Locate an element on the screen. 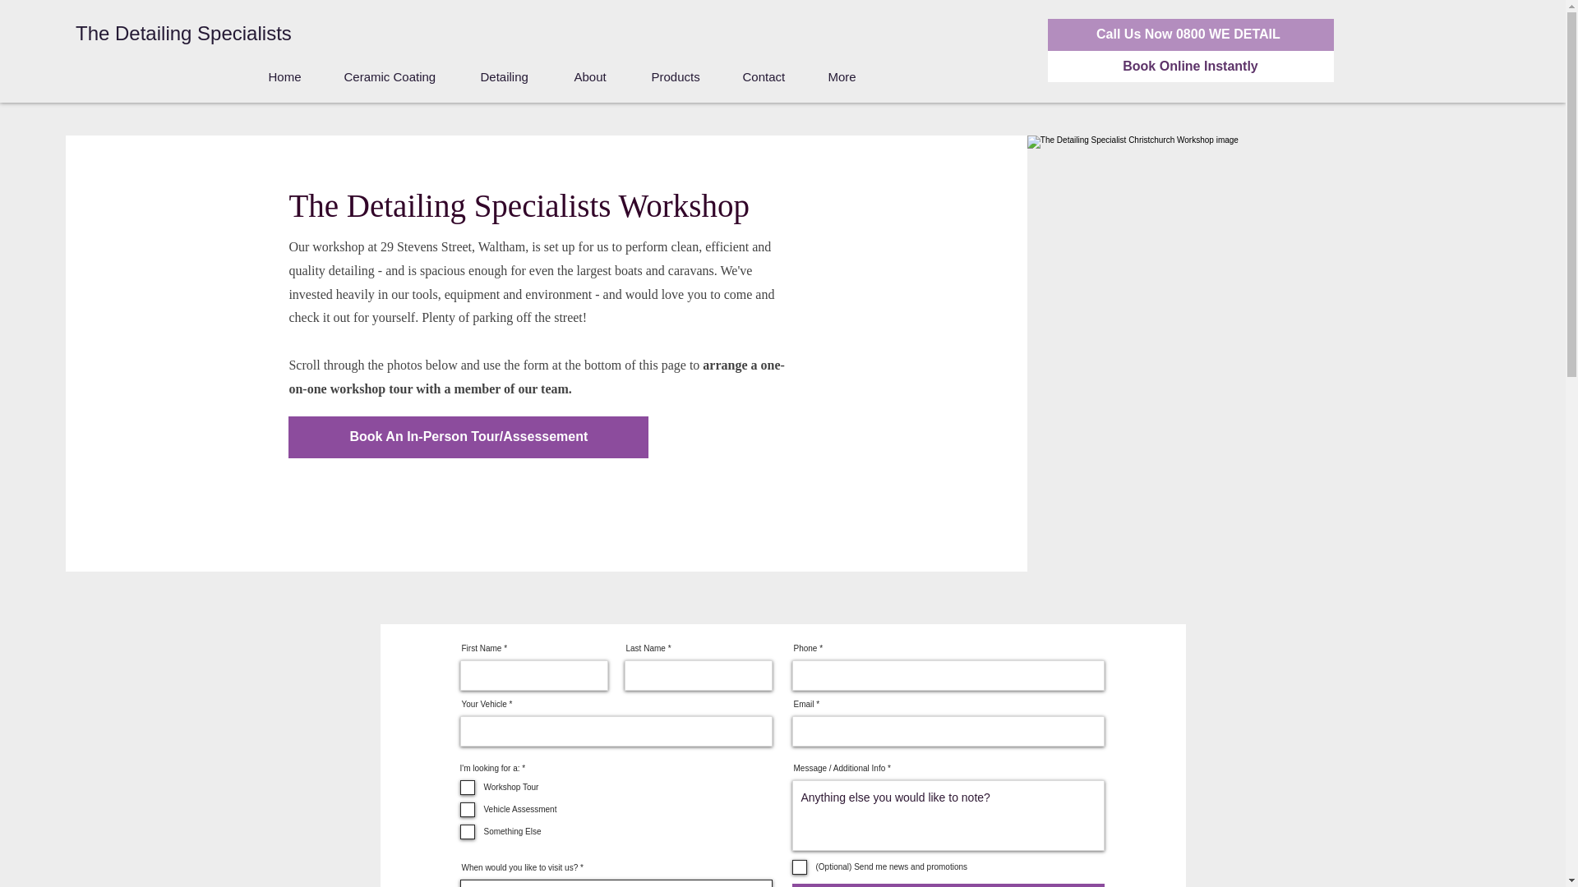  Call Us Now 0800 WE DETAIL  is located at coordinates (1190, 34).